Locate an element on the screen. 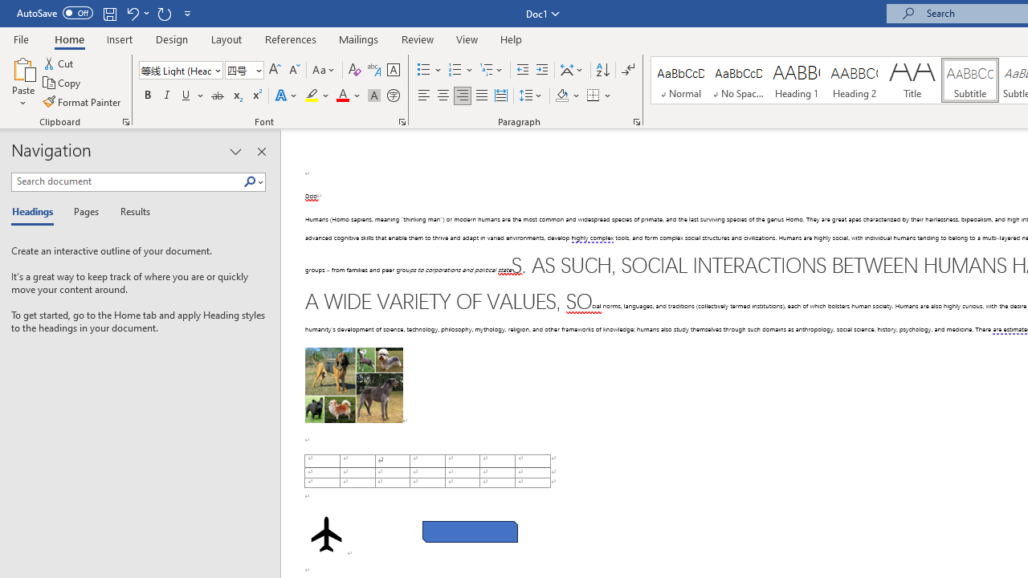  Line and Paragraph Spacing is located at coordinates (531, 96).